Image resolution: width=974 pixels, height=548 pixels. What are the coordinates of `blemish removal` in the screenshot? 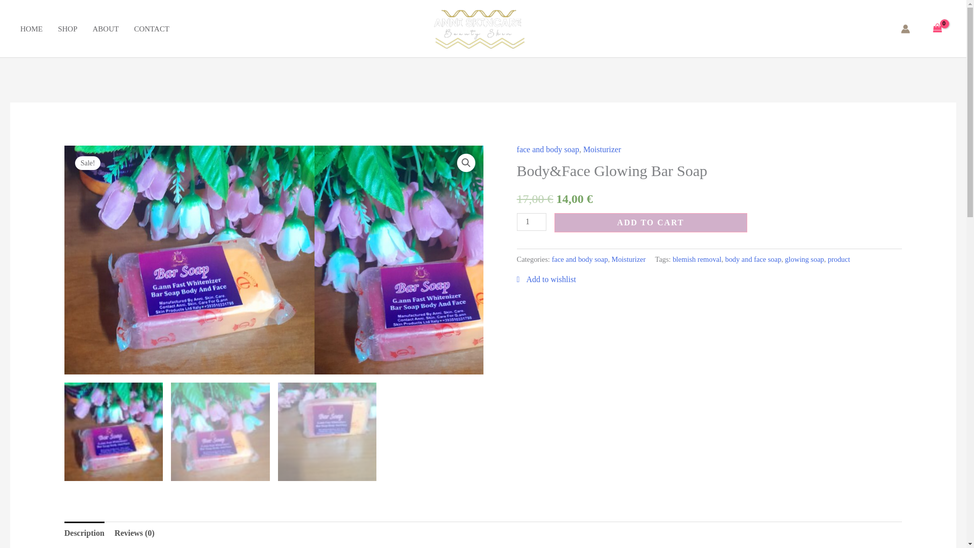 It's located at (697, 259).